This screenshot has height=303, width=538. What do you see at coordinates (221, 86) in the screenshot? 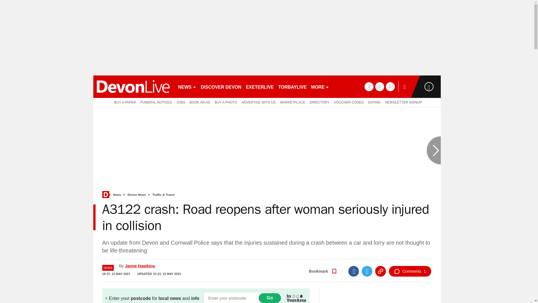
I see `DISCOVER DEVON` at bounding box center [221, 86].